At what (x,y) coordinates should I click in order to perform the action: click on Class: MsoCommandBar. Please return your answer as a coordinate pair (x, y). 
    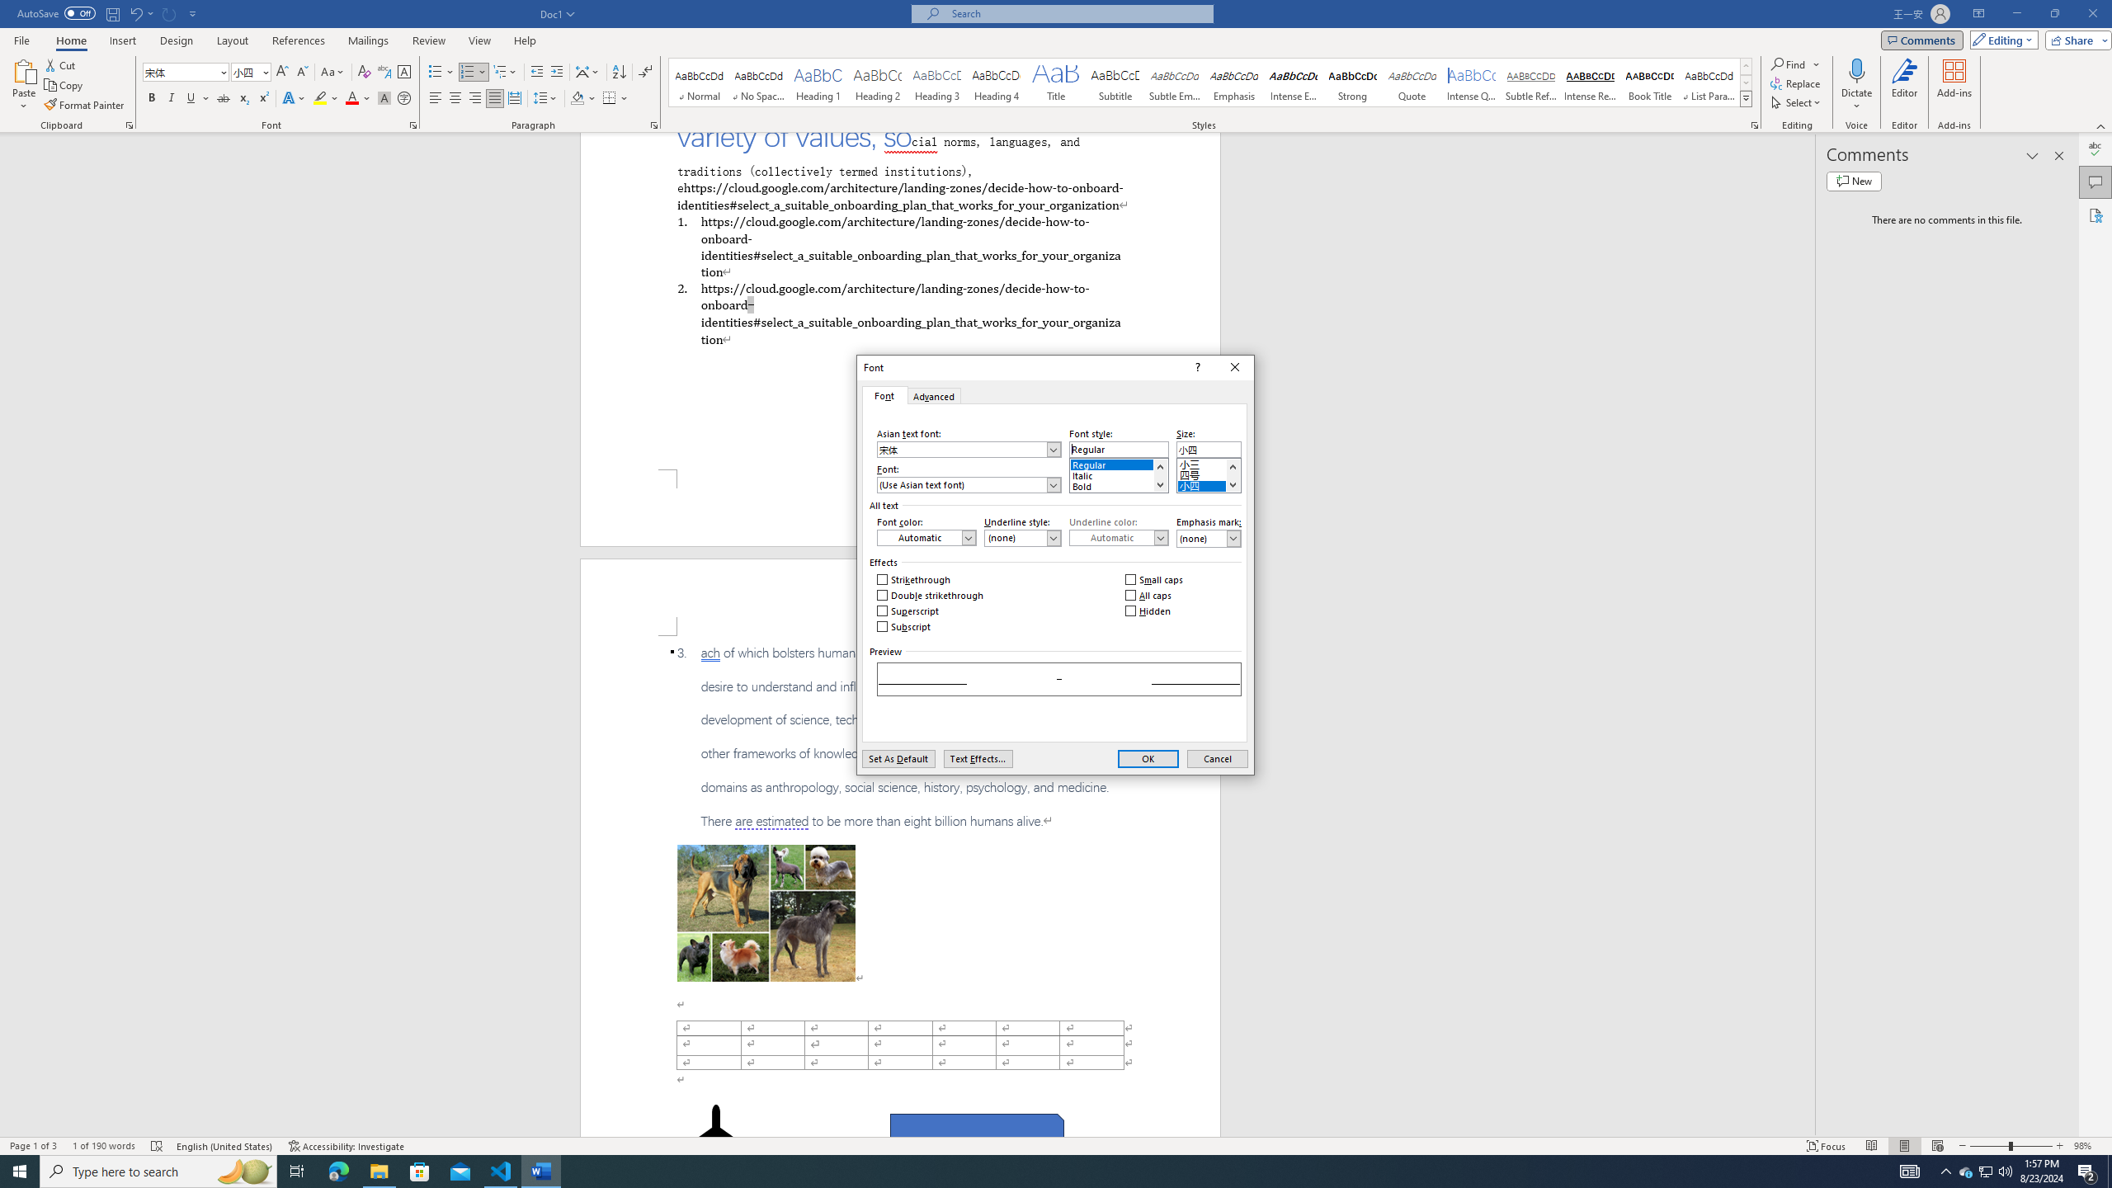
    Looking at the image, I should click on (1056, 1145).